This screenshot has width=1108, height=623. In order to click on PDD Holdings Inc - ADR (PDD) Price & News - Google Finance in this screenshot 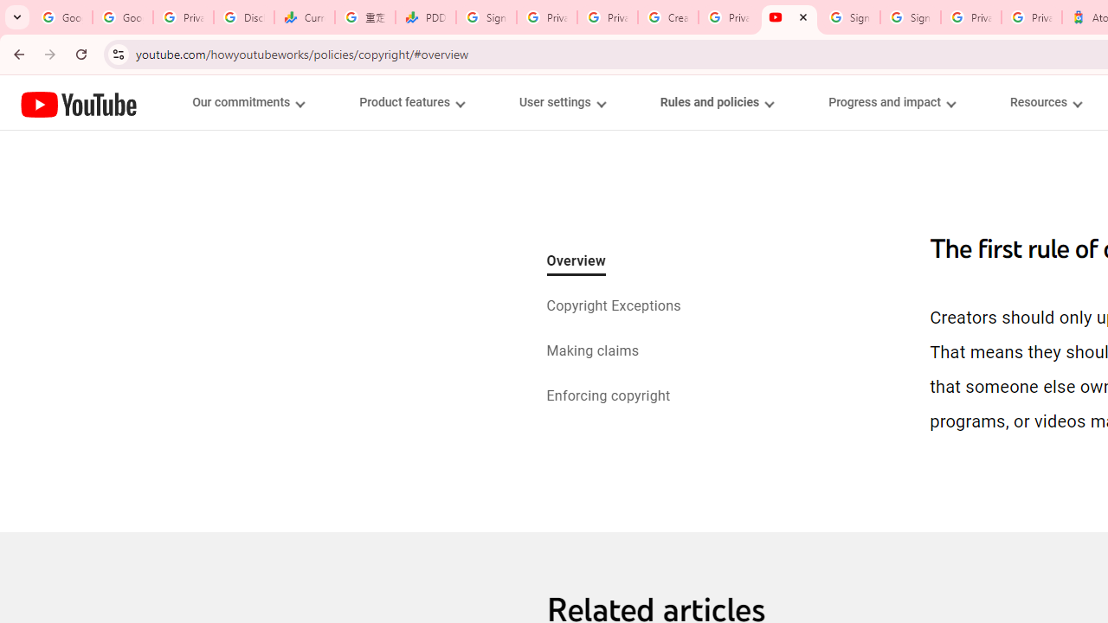, I will do `click(426, 17)`.